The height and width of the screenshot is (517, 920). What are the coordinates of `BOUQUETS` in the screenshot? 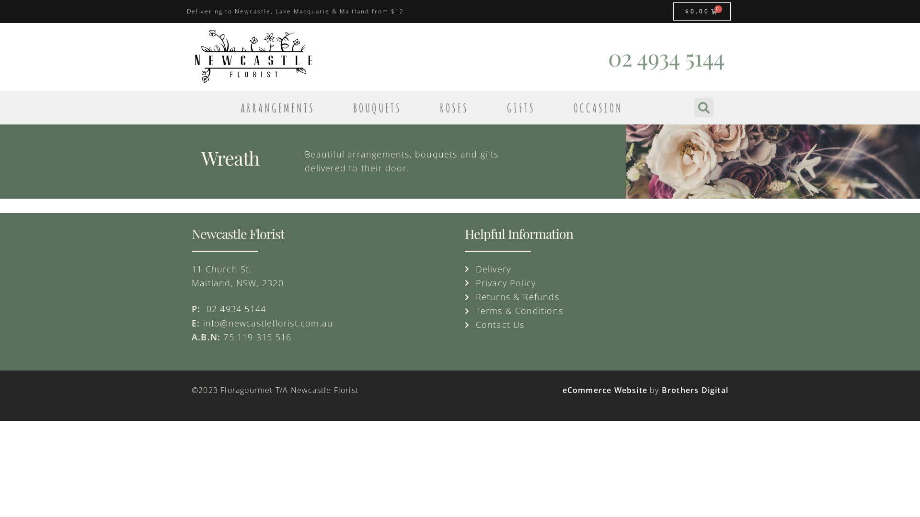 It's located at (378, 108).